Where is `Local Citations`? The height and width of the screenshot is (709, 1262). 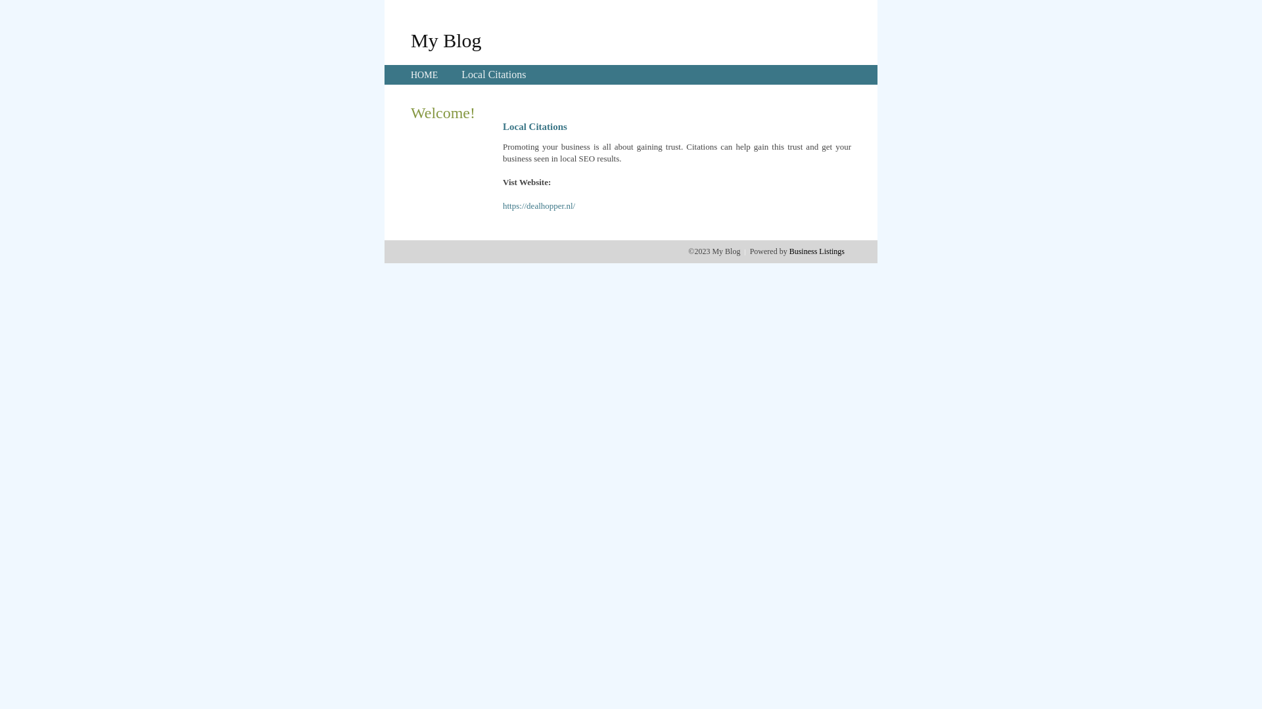
Local Citations is located at coordinates (494, 75).